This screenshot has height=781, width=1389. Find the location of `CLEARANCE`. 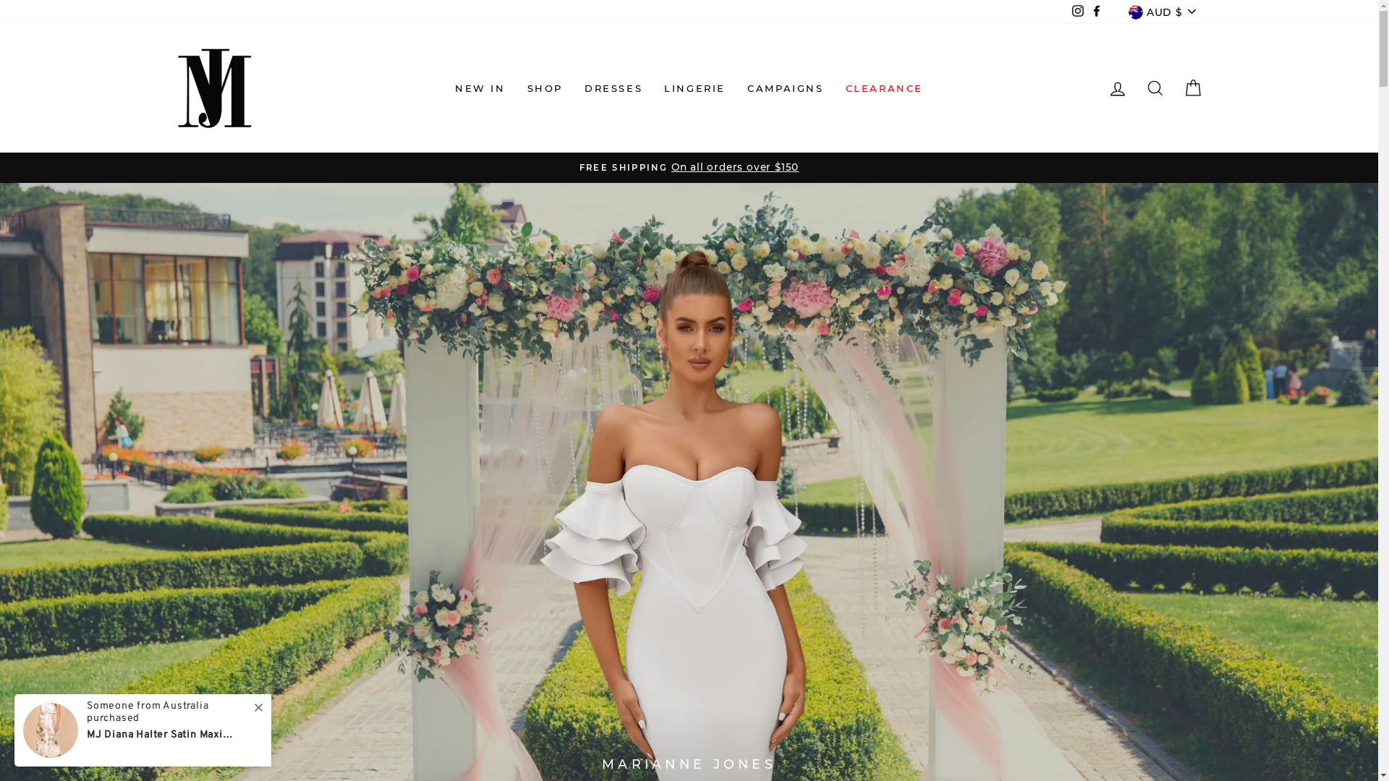

CLEARANCE is located at coordinates (884, 89).